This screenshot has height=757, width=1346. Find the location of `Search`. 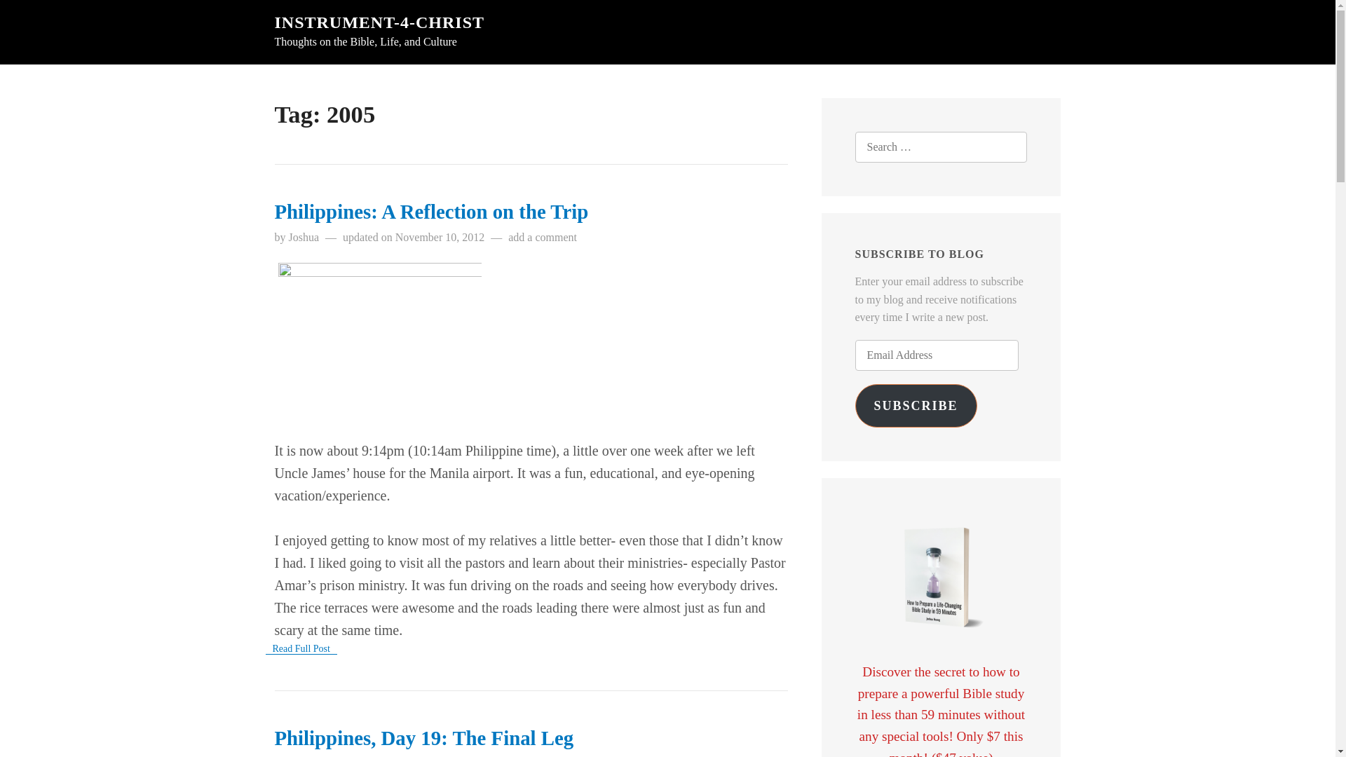

Search is located at coordinates (39, 17).